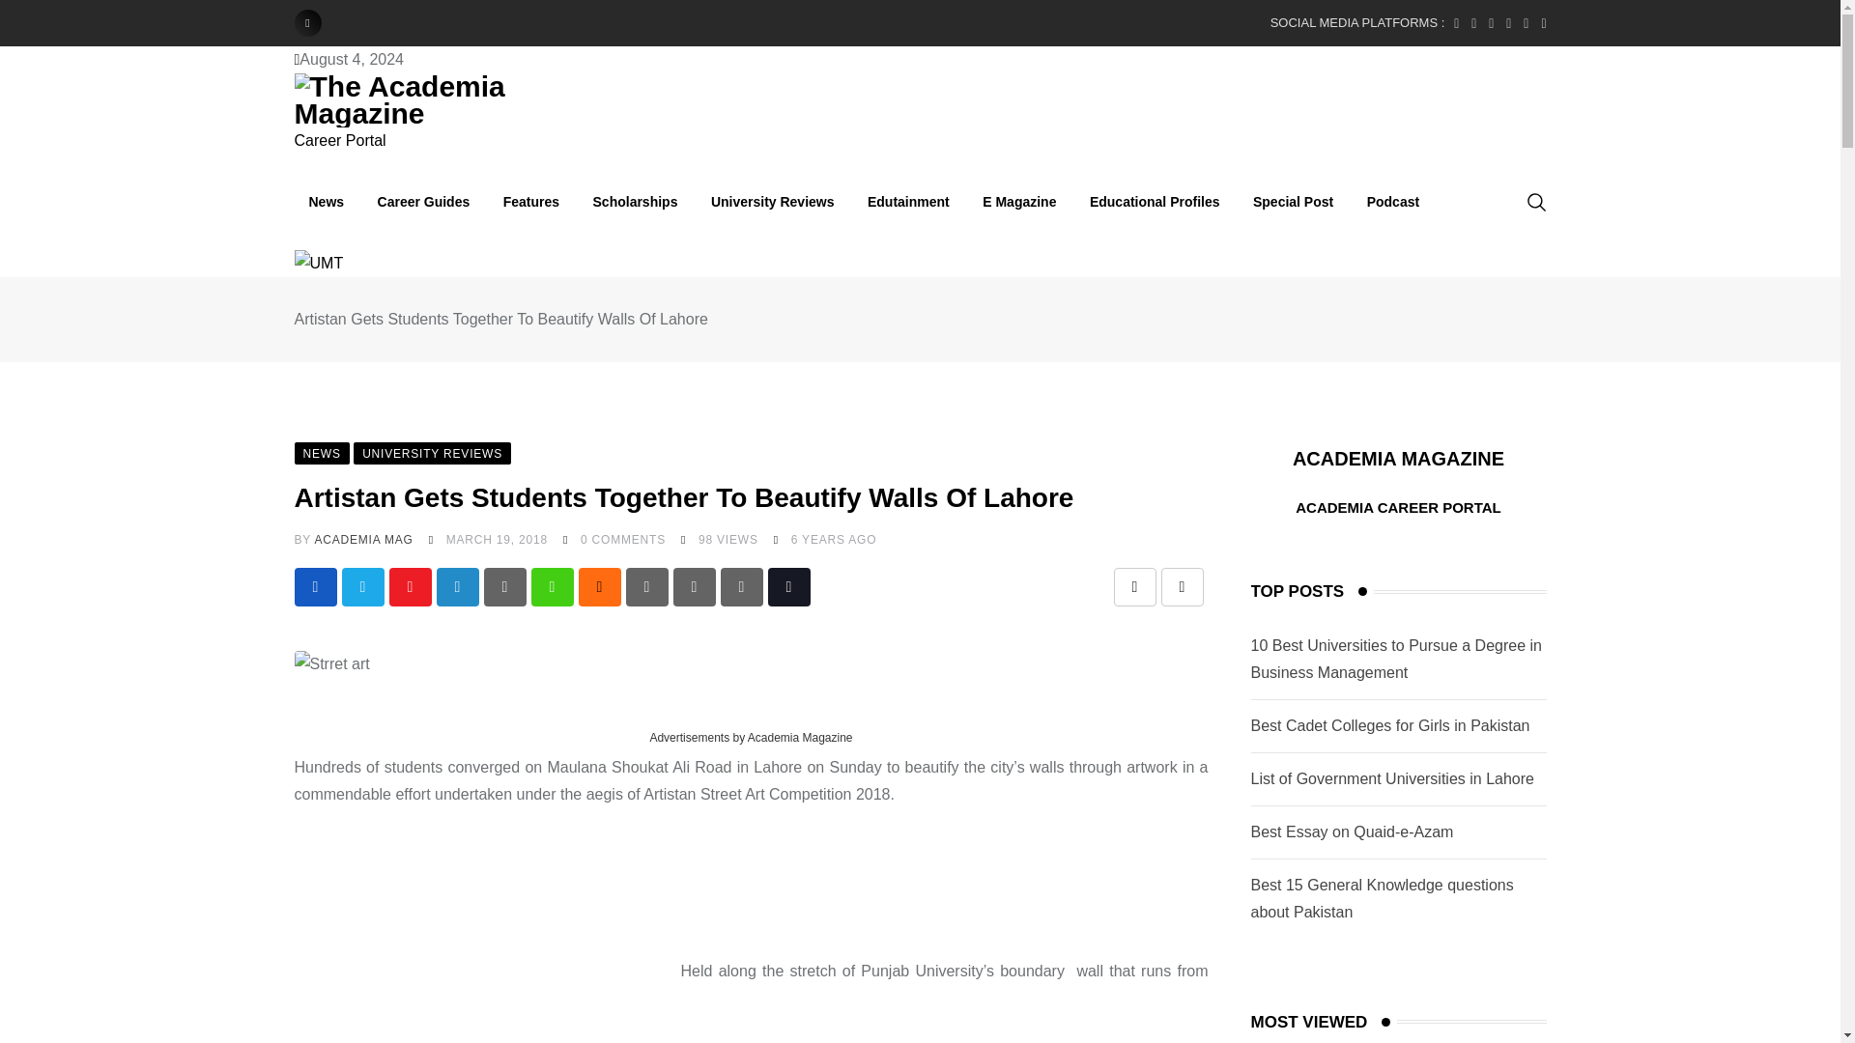 Image resolution: width=1855 pixels, height=1043 pixels. Describe the element at coordinates (636, 201) in the screenshot. I see `Scholarships` at that location.